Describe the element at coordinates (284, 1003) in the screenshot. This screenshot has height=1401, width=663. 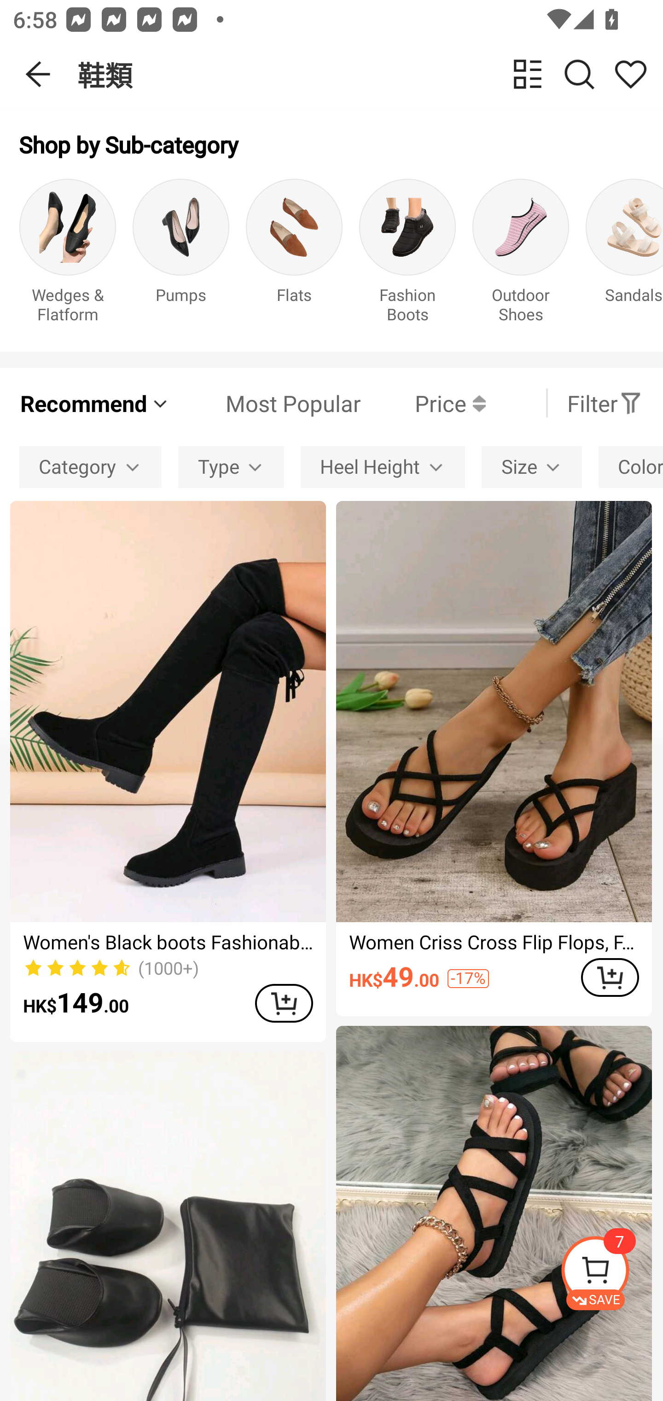
I see `ADD TO CART` at that location.